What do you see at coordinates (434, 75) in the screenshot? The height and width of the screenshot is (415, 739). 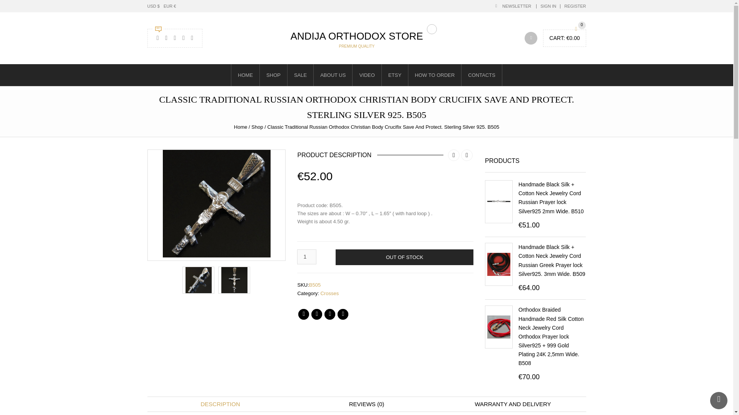 I see `HOW TO ORDER` at bounding box center [434, 75].